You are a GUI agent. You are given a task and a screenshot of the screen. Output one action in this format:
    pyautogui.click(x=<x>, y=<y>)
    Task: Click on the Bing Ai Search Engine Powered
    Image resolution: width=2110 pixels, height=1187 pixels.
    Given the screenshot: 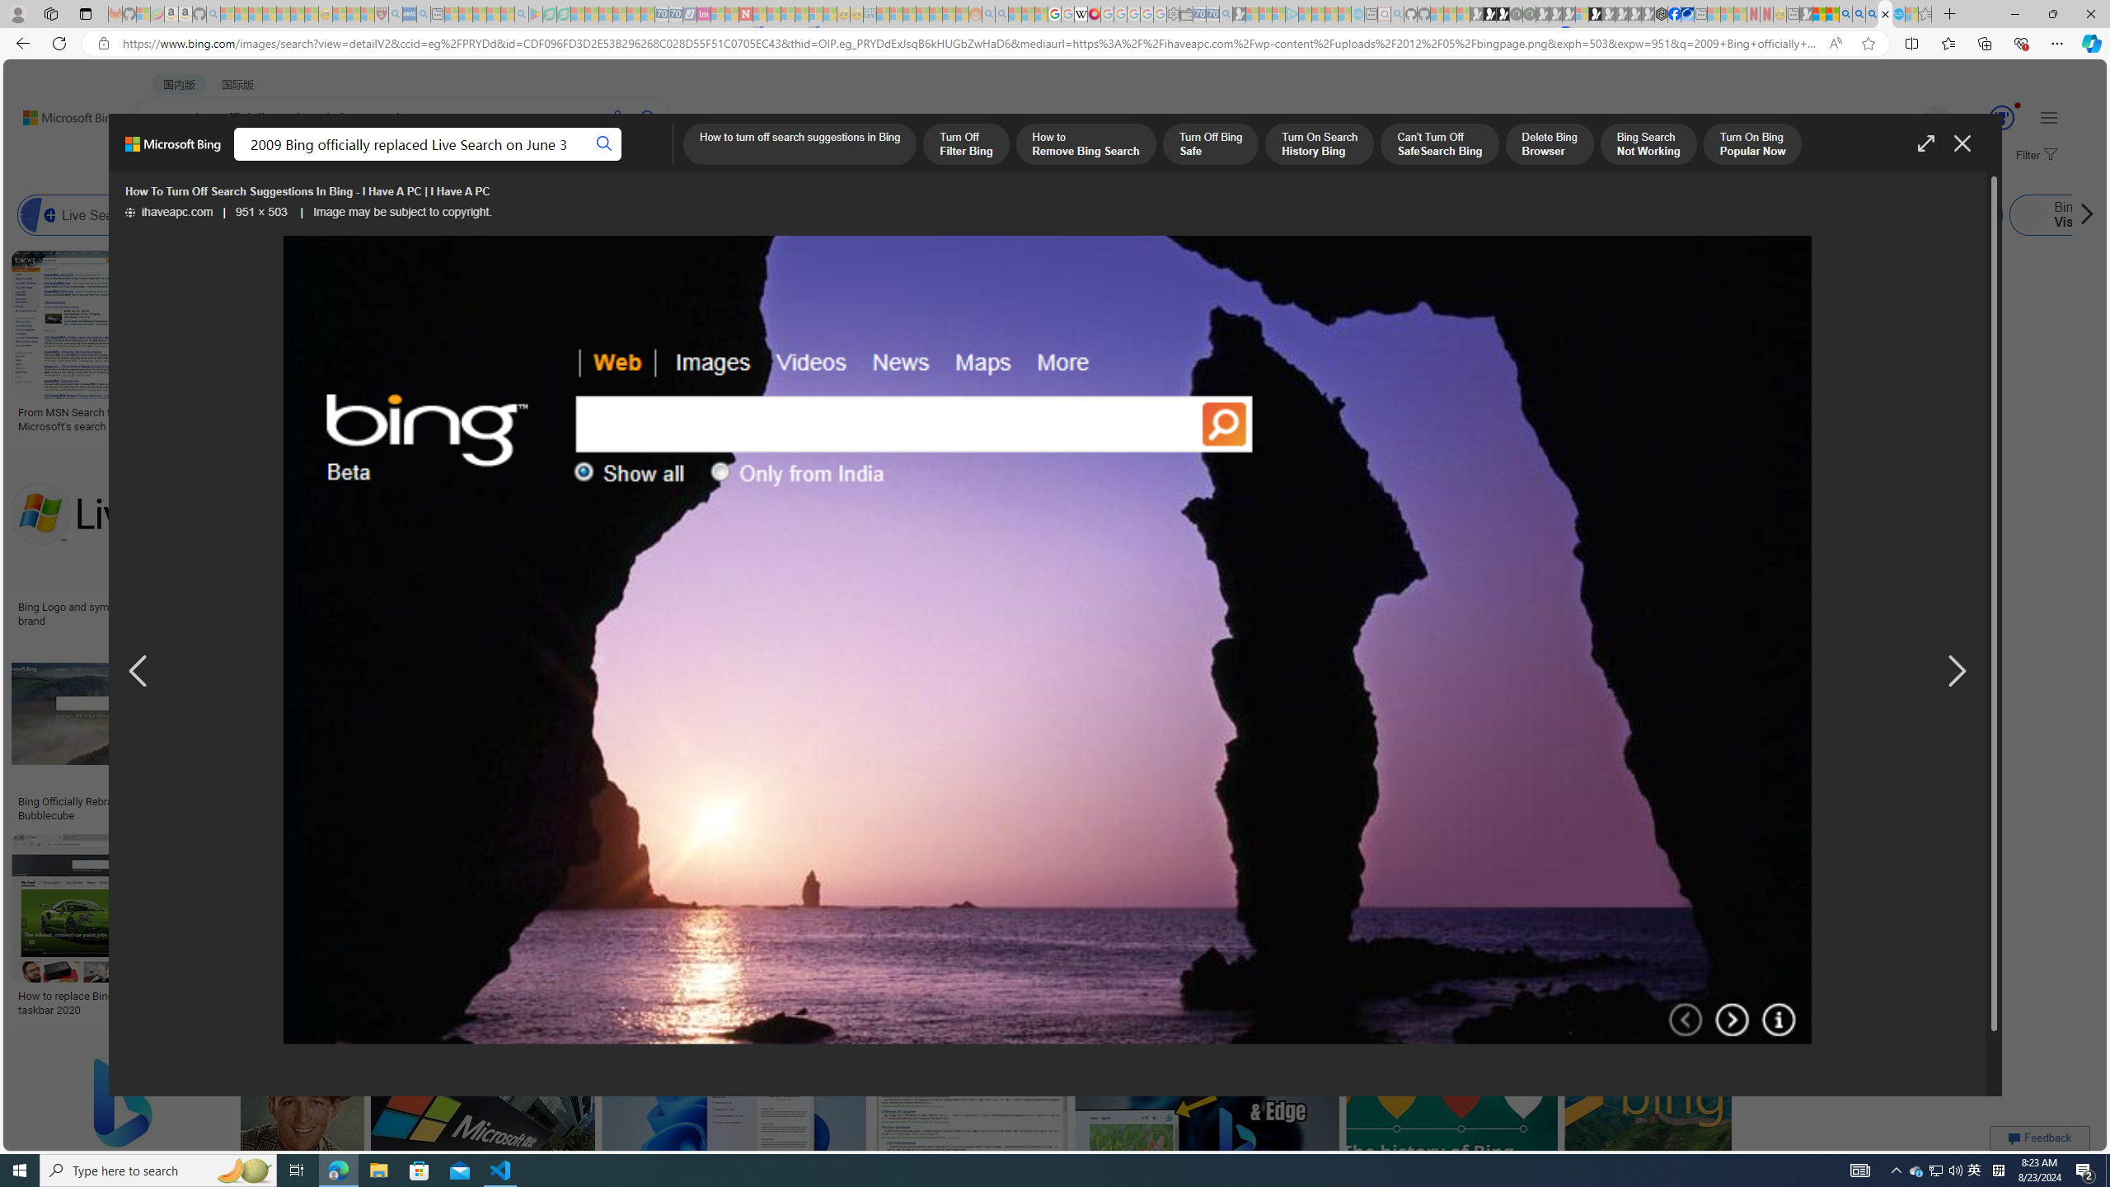 What is the action you would take?
    pyautogui.click(x=778, y=215)
    